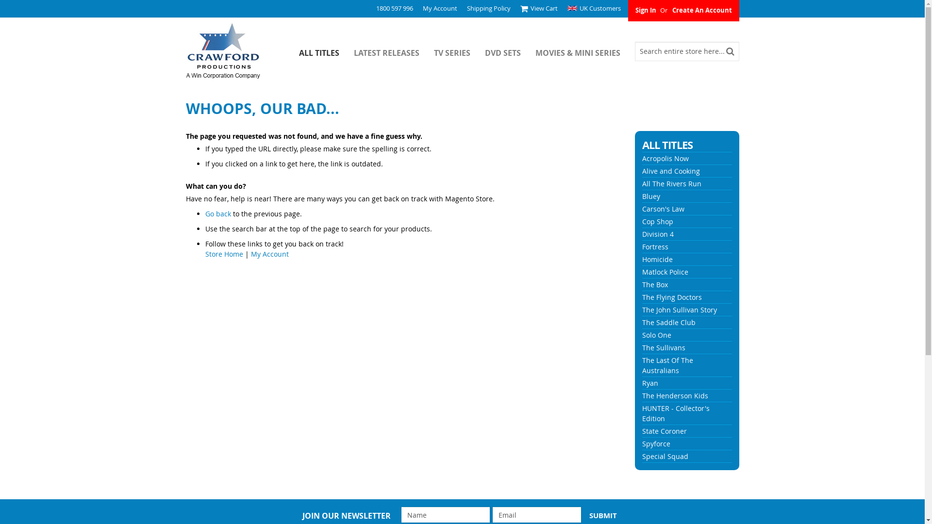  I want to click on Fortress, so click(655, 246).